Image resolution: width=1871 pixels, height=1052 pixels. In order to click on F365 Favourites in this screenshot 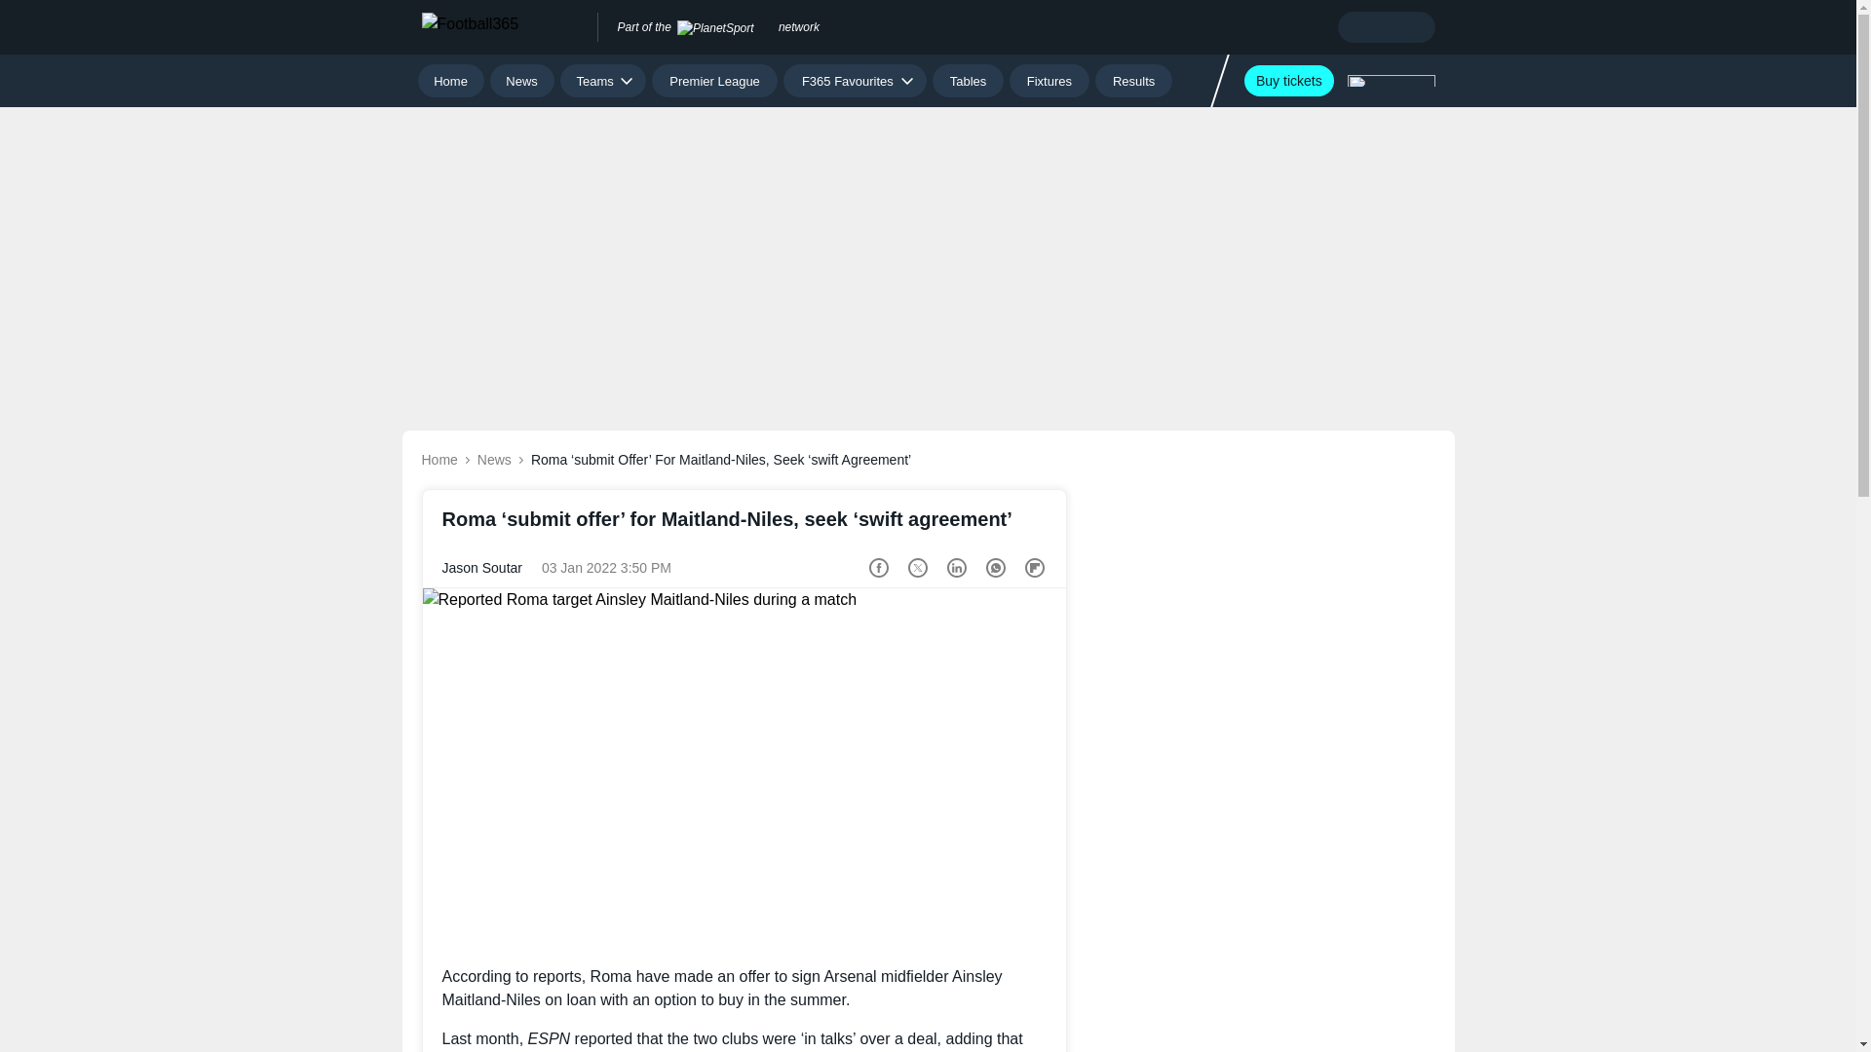, I will do `click(855, 80)`.